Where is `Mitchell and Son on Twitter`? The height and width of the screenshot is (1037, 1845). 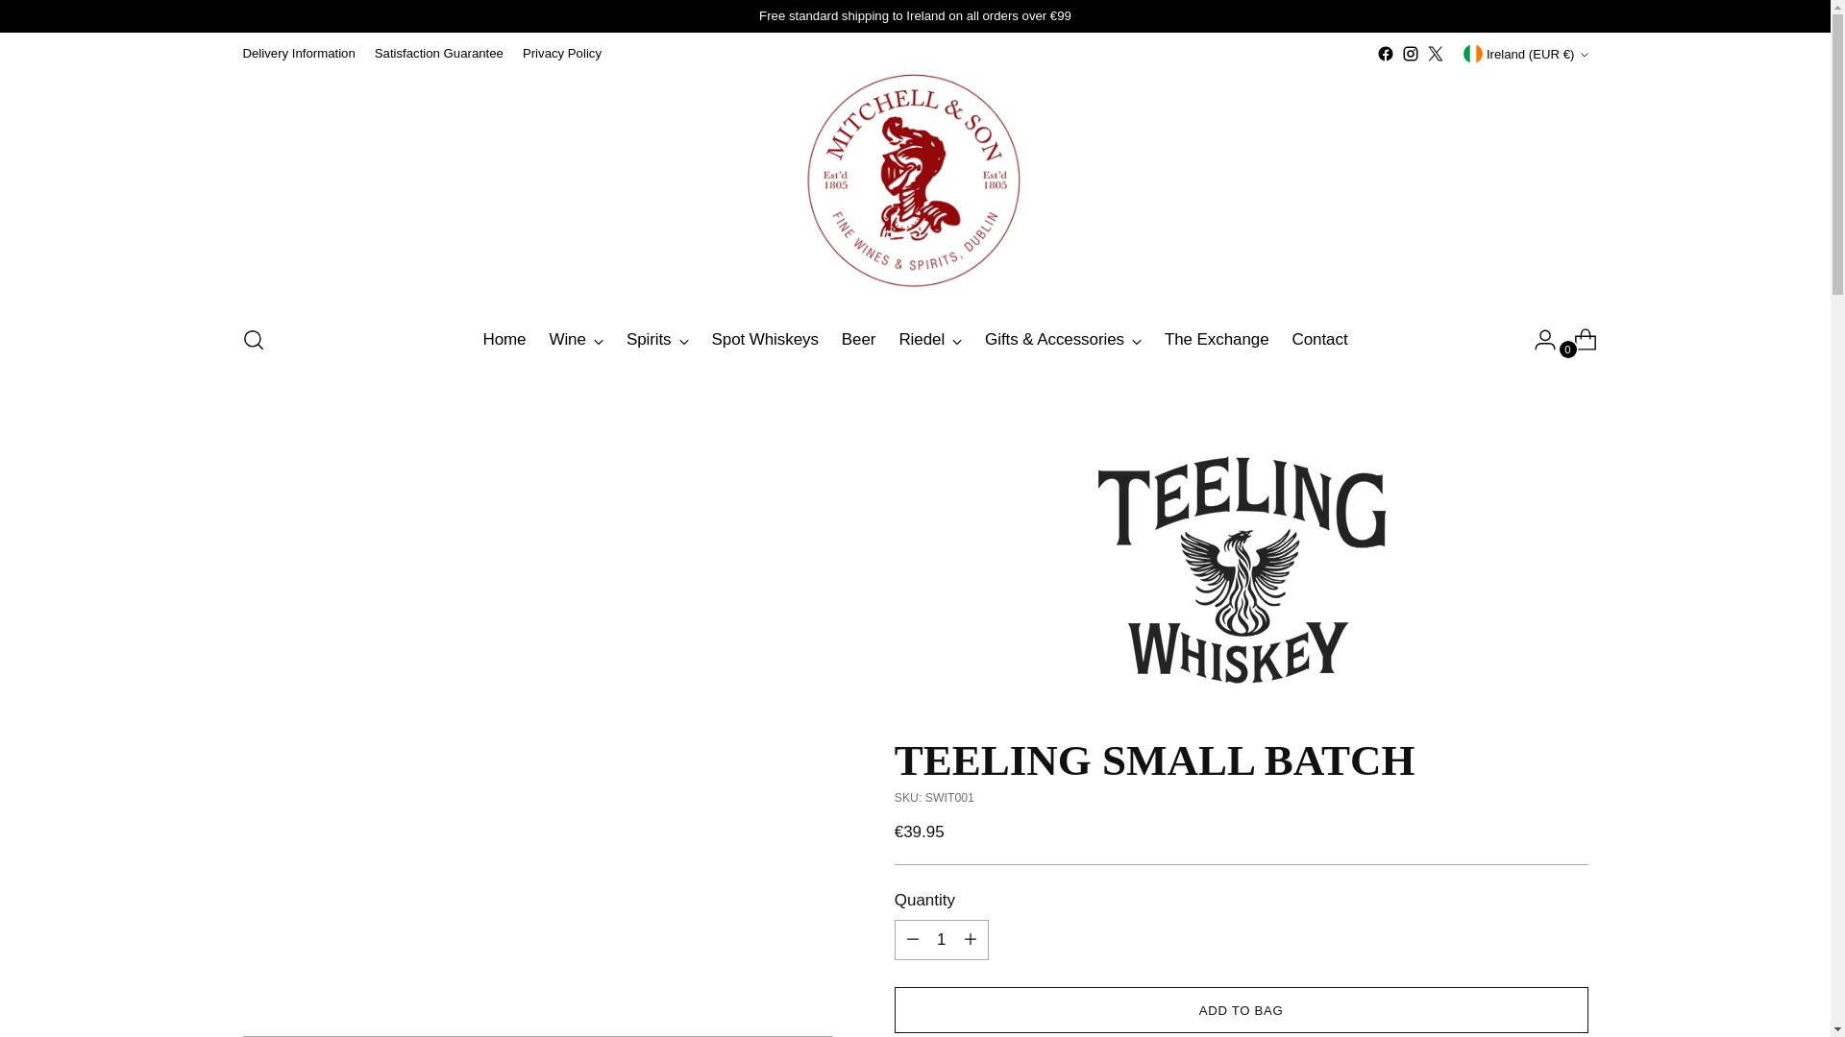 Mitchell and Son on Twitter is located at coordinates (1436, 54).